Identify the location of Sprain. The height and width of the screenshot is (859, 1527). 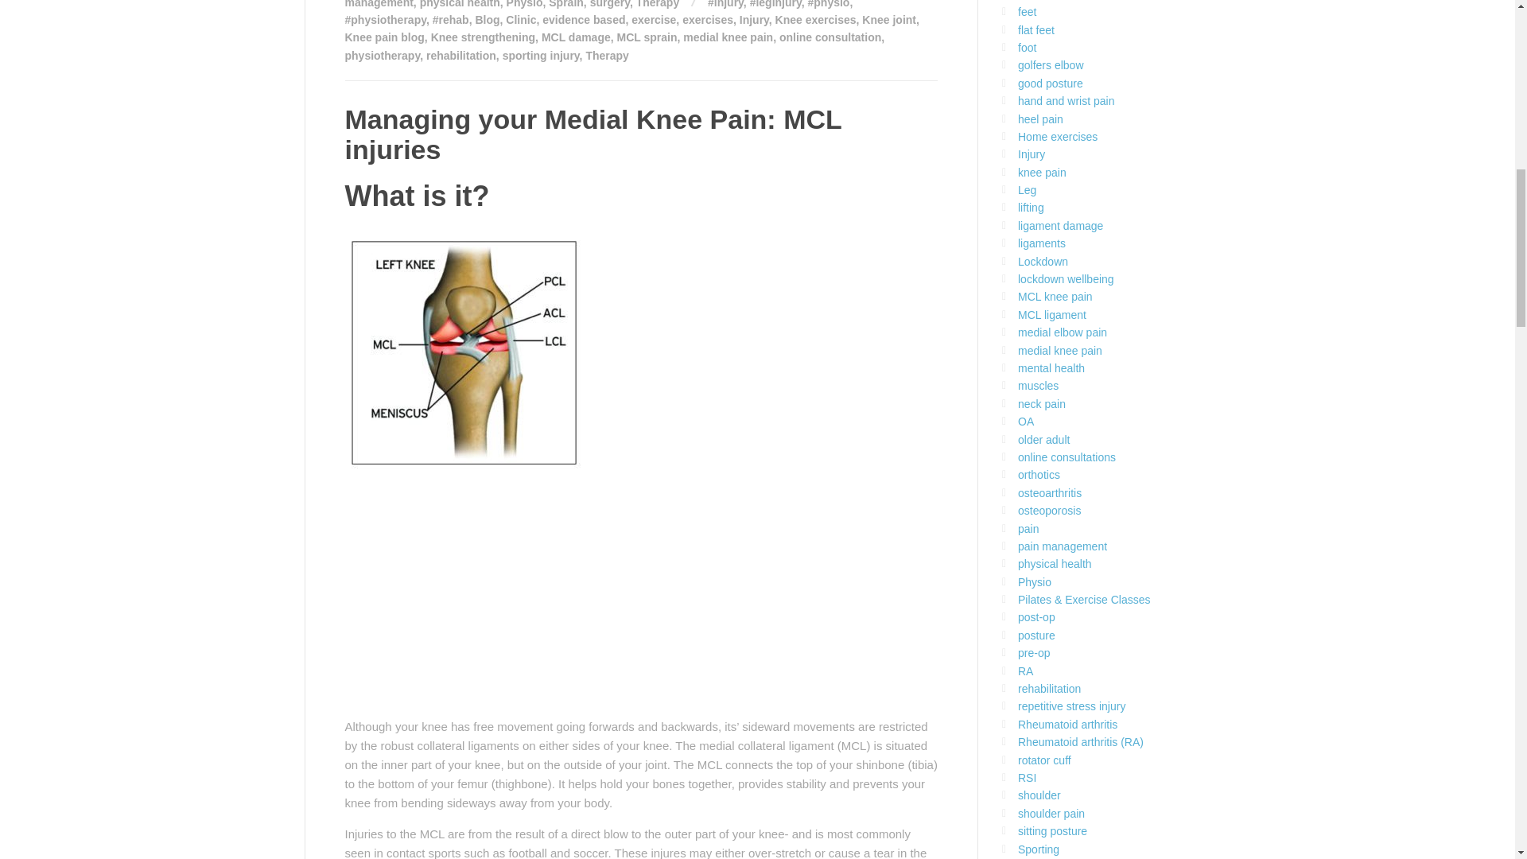
(565, 4).